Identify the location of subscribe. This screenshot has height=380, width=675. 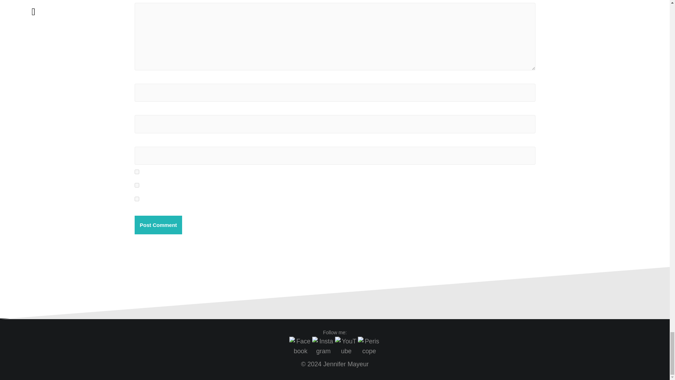
(136, 199).